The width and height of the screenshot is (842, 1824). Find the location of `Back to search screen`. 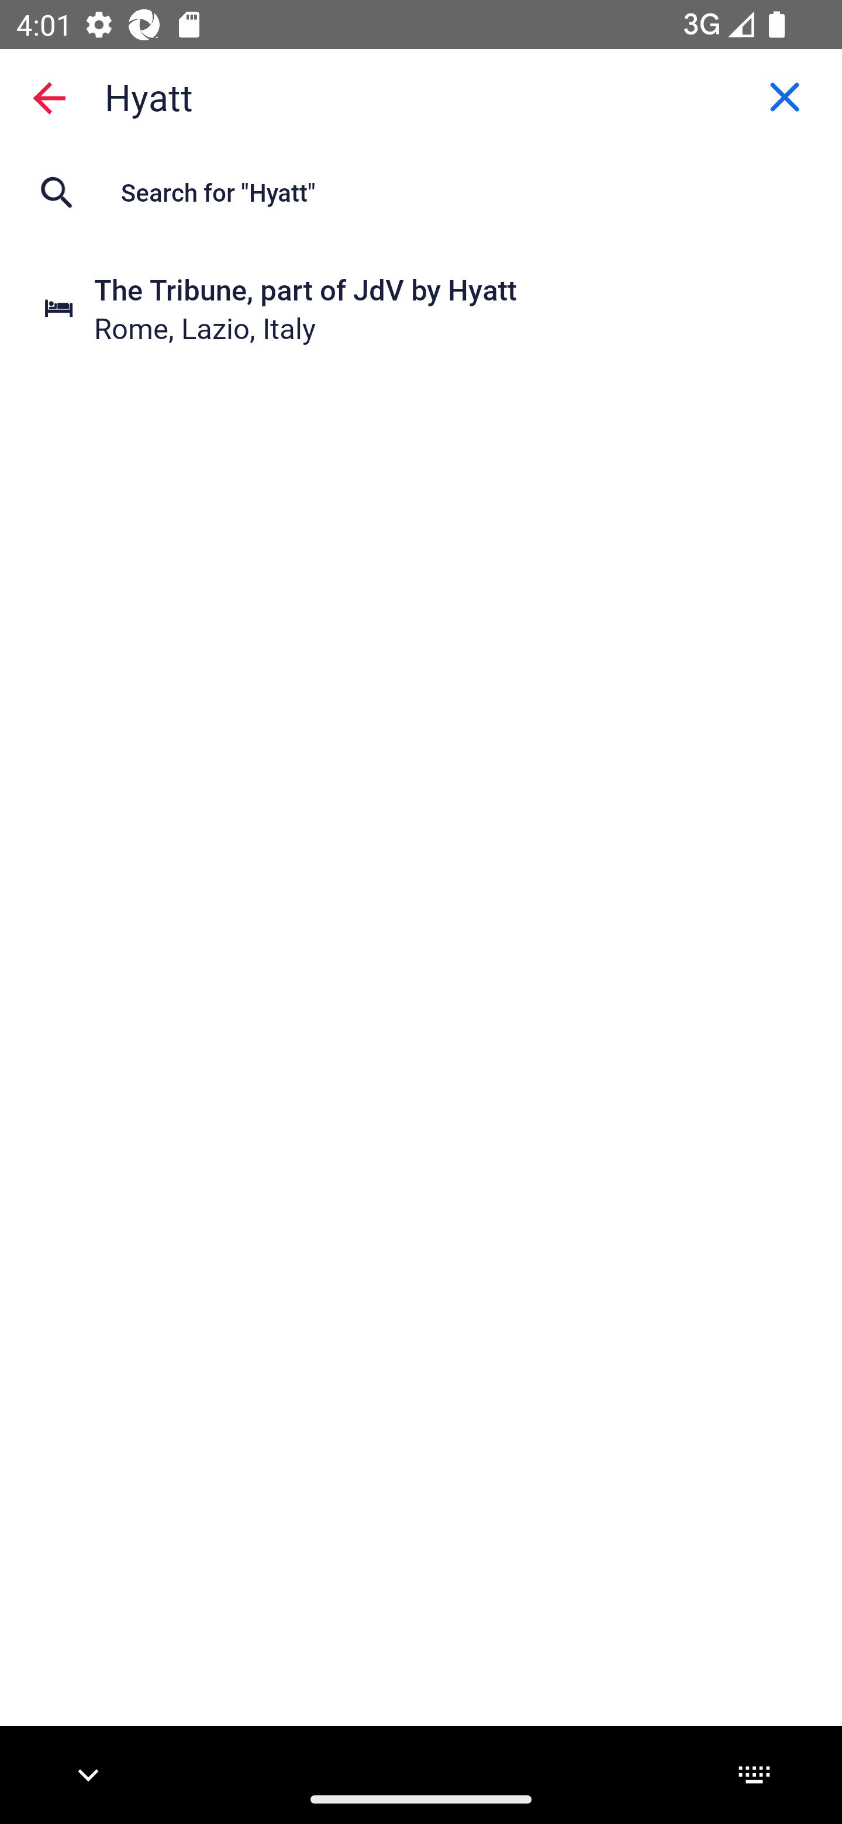

Back to search screen is located at coordinates (49, 97).